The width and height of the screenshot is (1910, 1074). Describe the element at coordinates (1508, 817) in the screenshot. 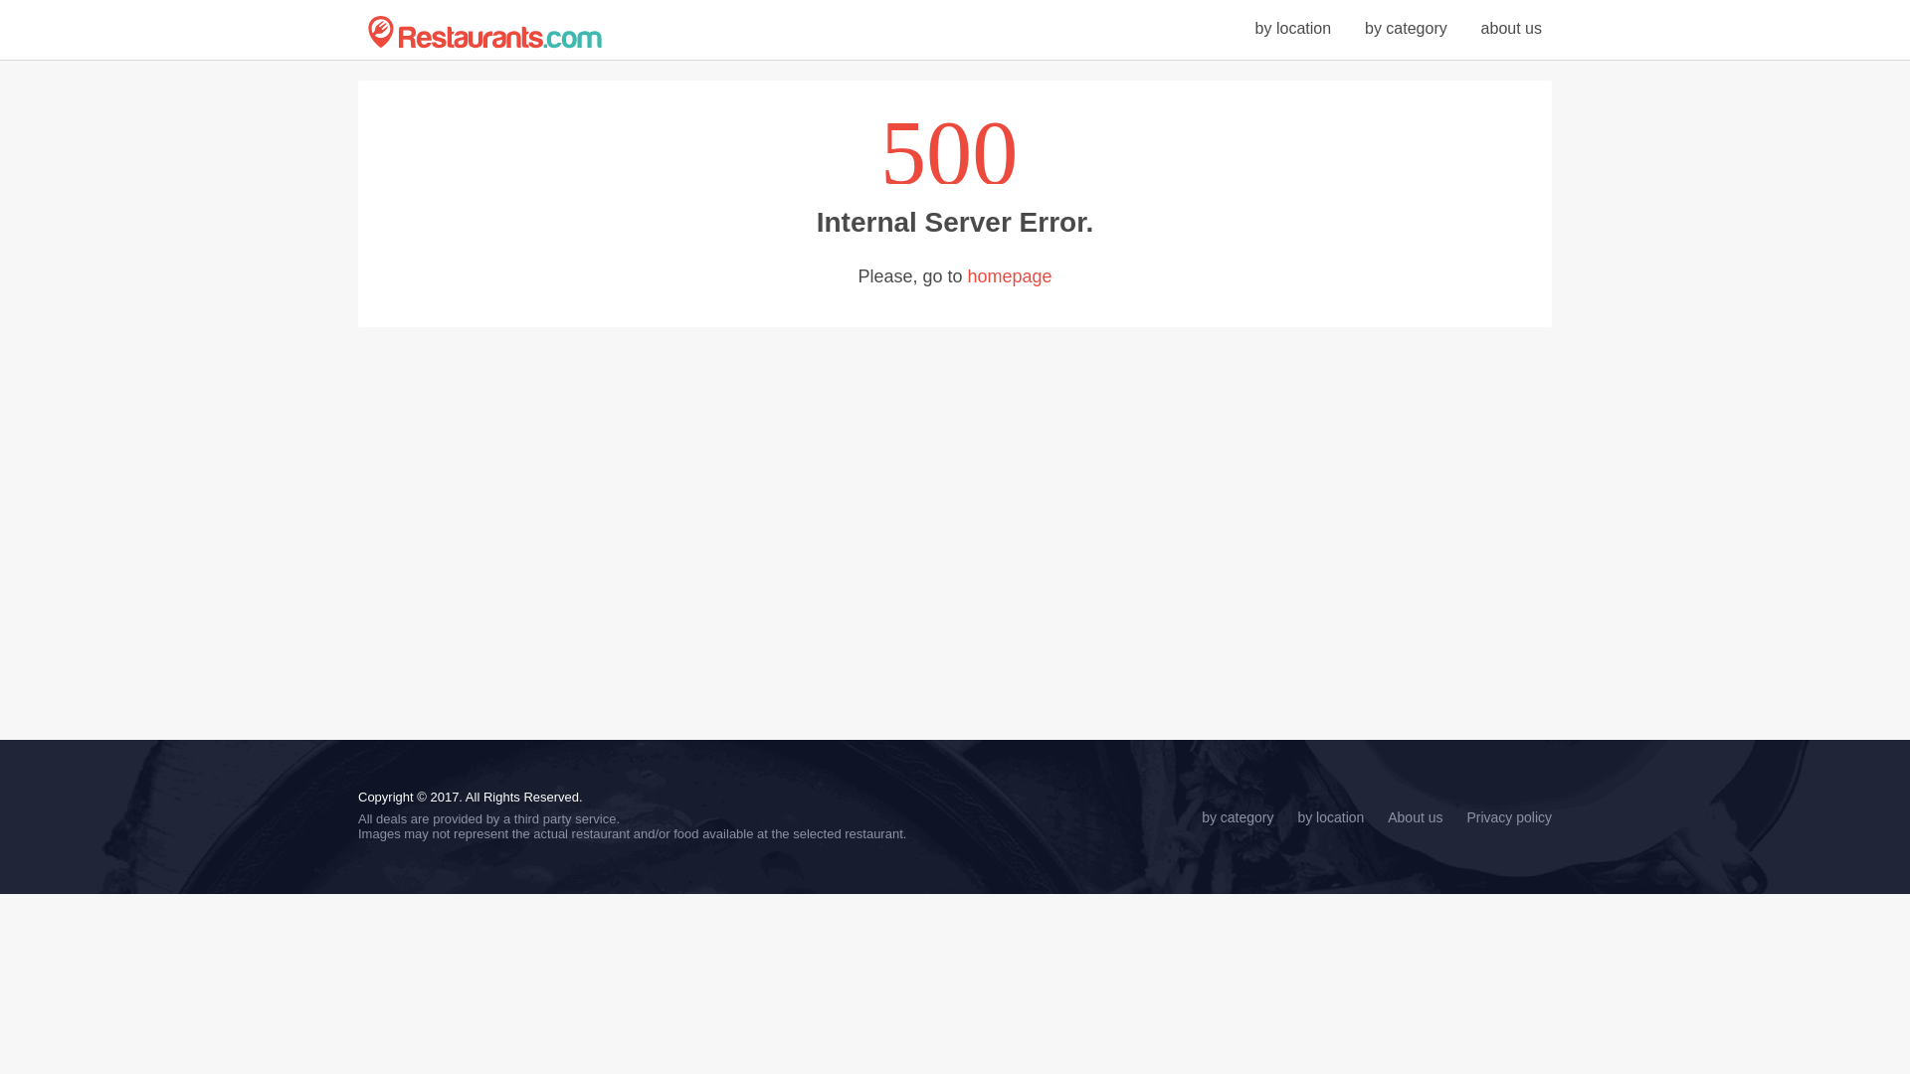

I see `Privacy policy` at that location.